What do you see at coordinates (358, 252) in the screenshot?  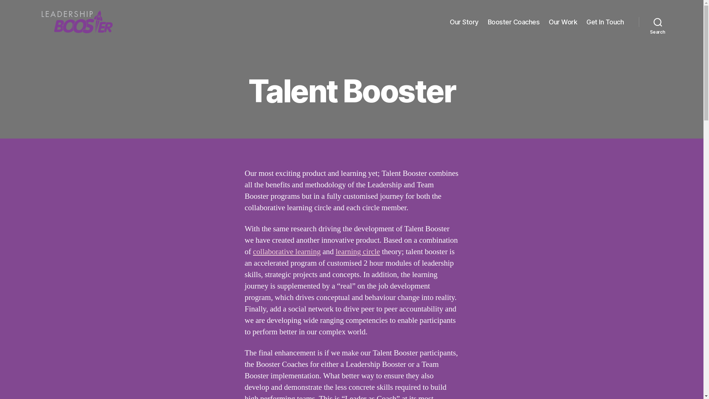 I see `learning circle` at bounding box center [358, 252].